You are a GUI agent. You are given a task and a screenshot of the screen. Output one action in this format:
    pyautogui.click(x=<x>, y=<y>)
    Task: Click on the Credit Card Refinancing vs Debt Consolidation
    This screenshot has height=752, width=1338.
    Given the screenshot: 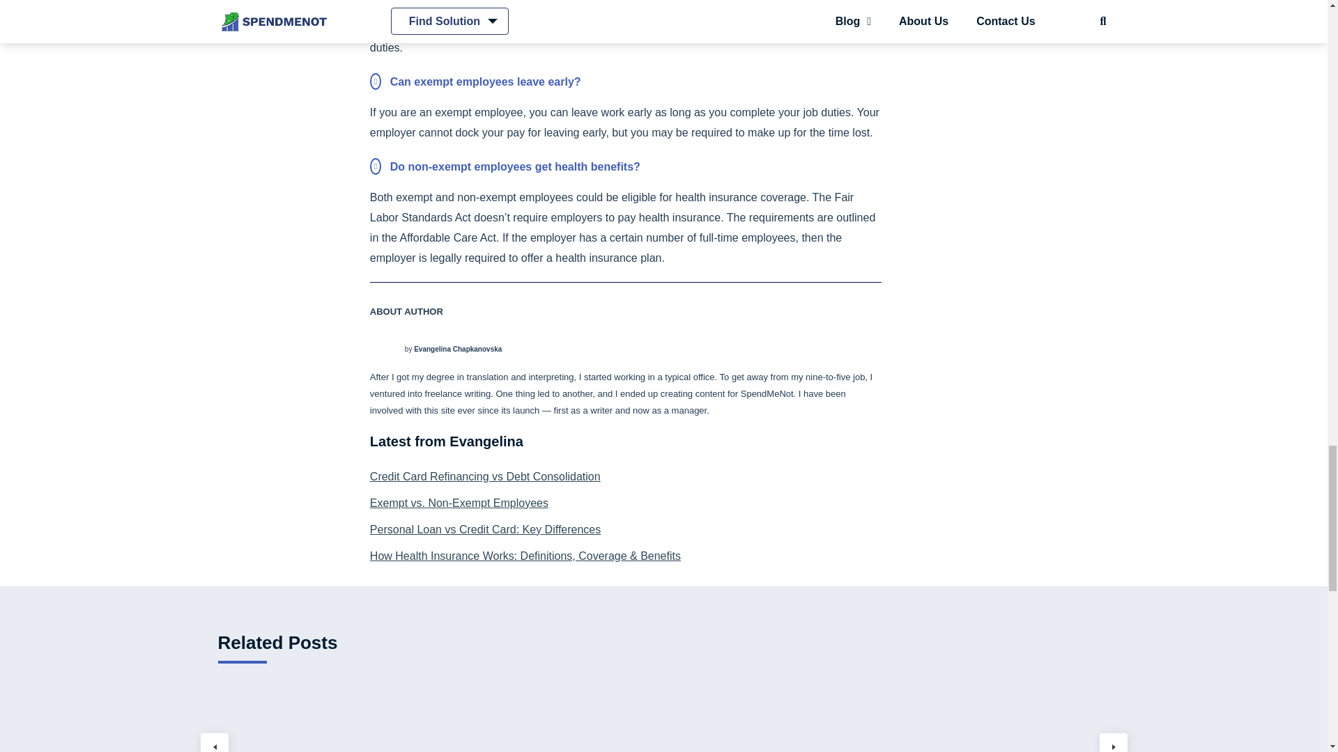 What is the action you would take?
    pyautogui.click(x=626, y=476)
    